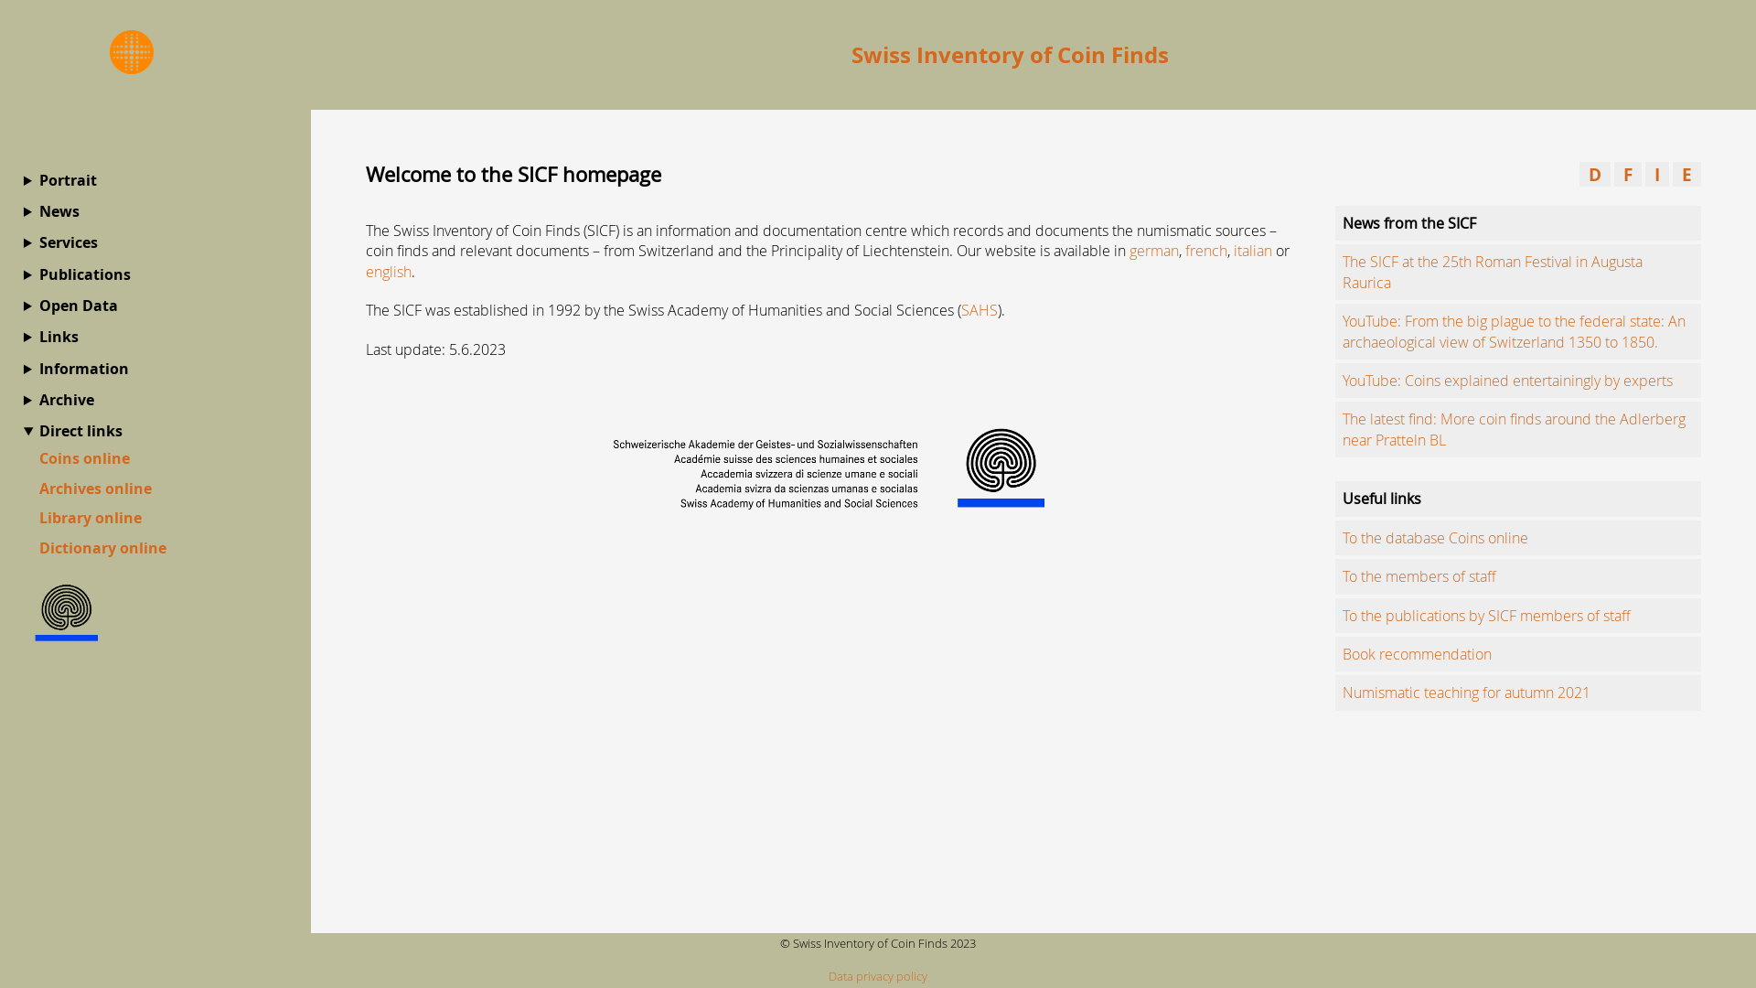 The width and height of the screenshot is (1756, 988). I want to click on english, so click(389, 272).